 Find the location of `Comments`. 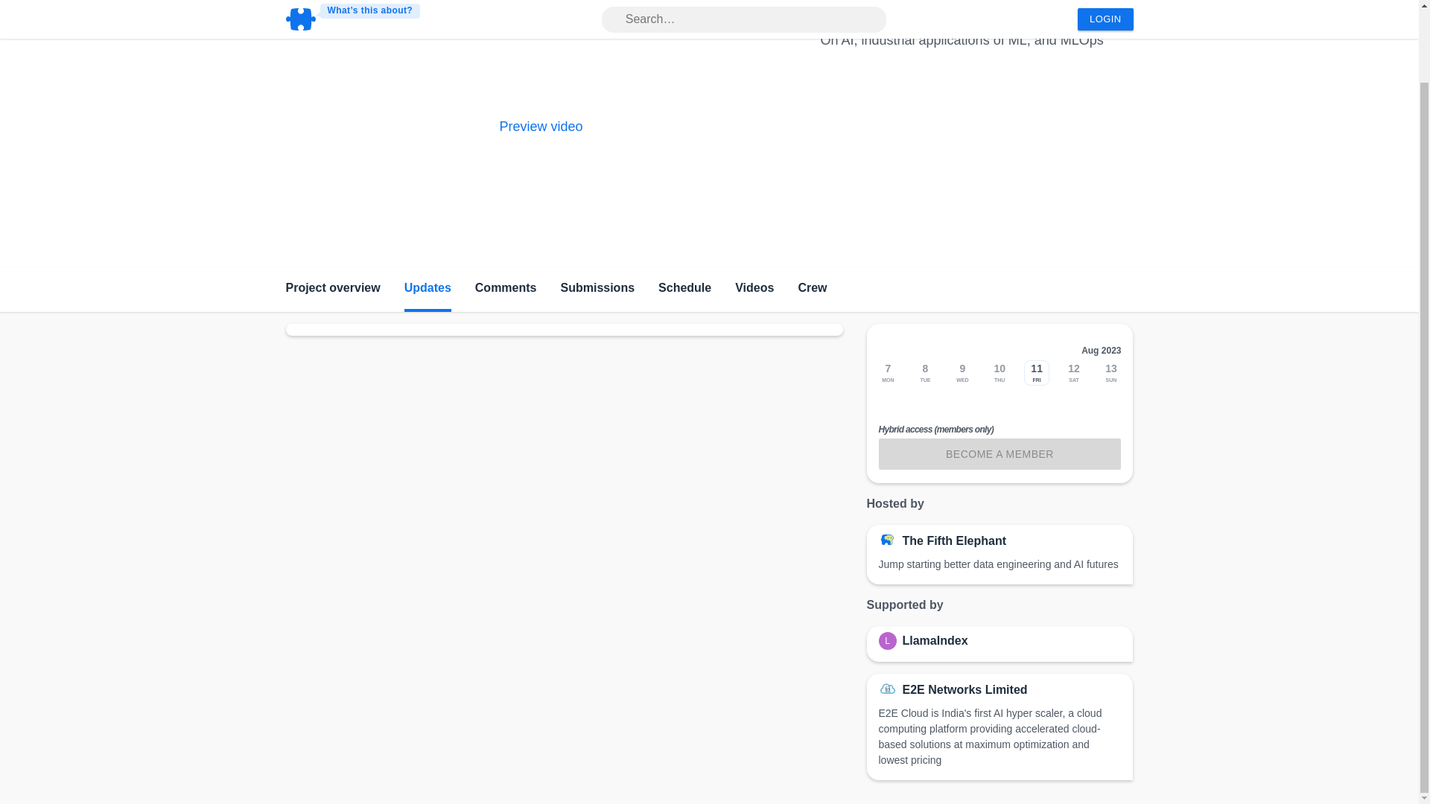

Comments is located at coordinates (506, 289).